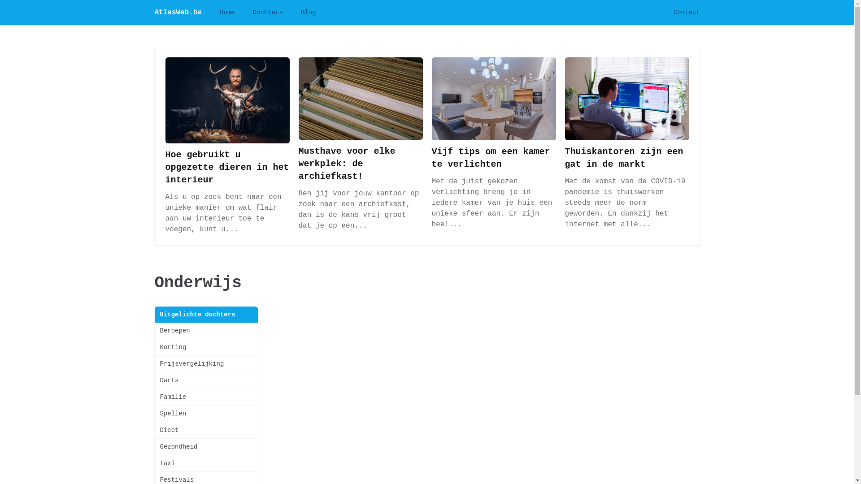 Image resolution: width=861 pixels, height=484 pixels. I want to click on Dieet, so click(206, 430).